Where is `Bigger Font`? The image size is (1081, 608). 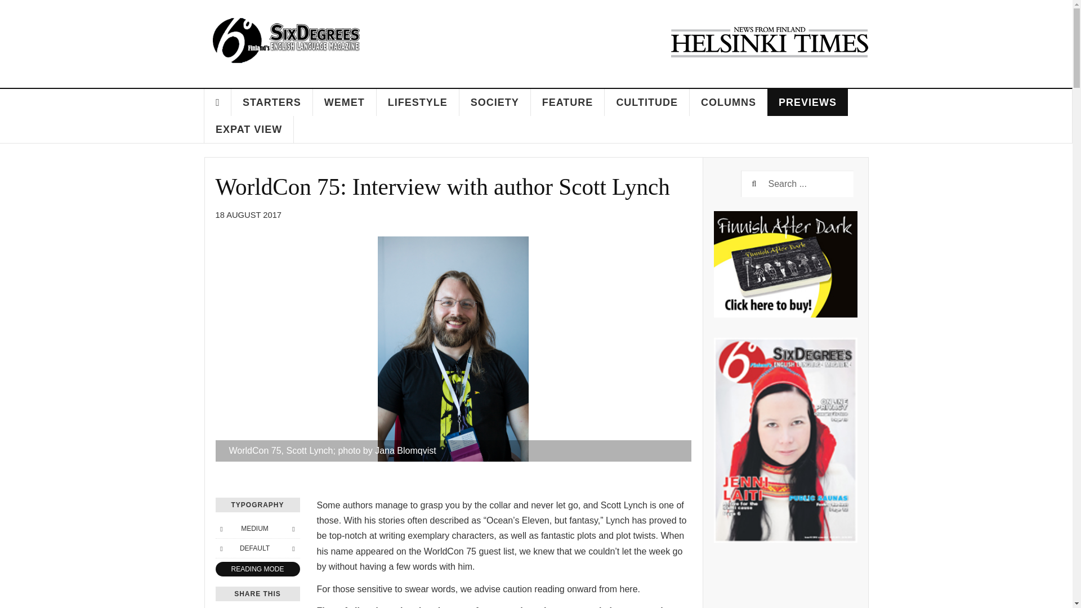
Bigger Font is located at coordinates (293, 528).